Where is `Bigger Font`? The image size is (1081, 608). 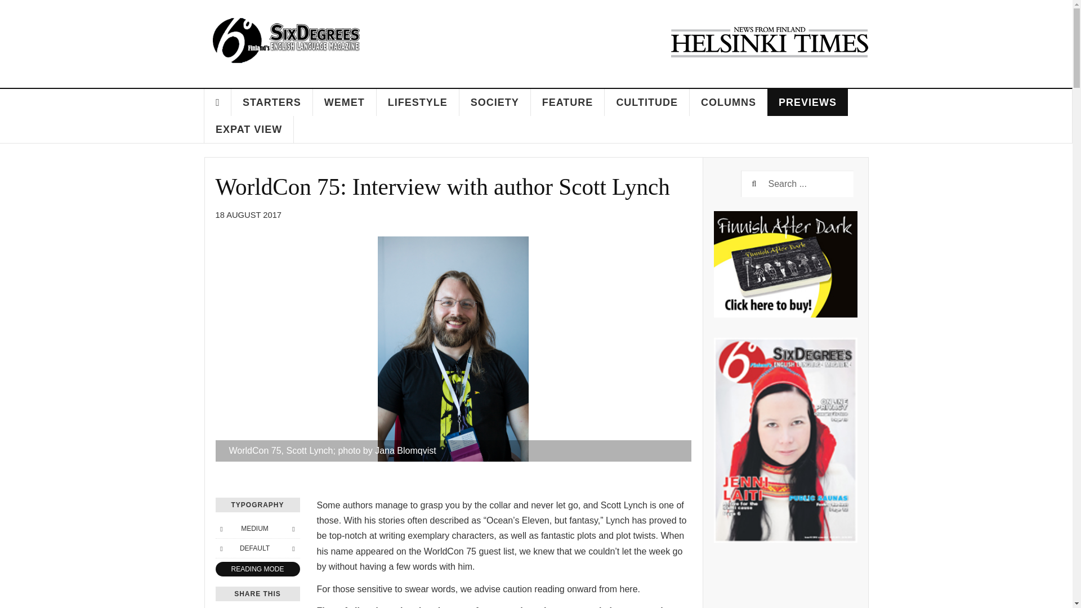
Bigger Font is located at coordinates (293, 528).